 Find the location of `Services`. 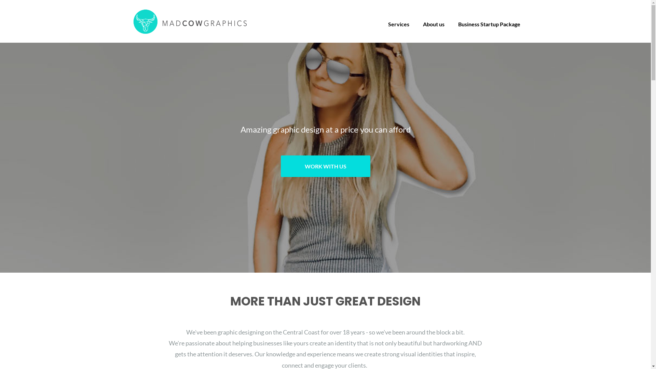

Services is located at coordinates (399, 24).